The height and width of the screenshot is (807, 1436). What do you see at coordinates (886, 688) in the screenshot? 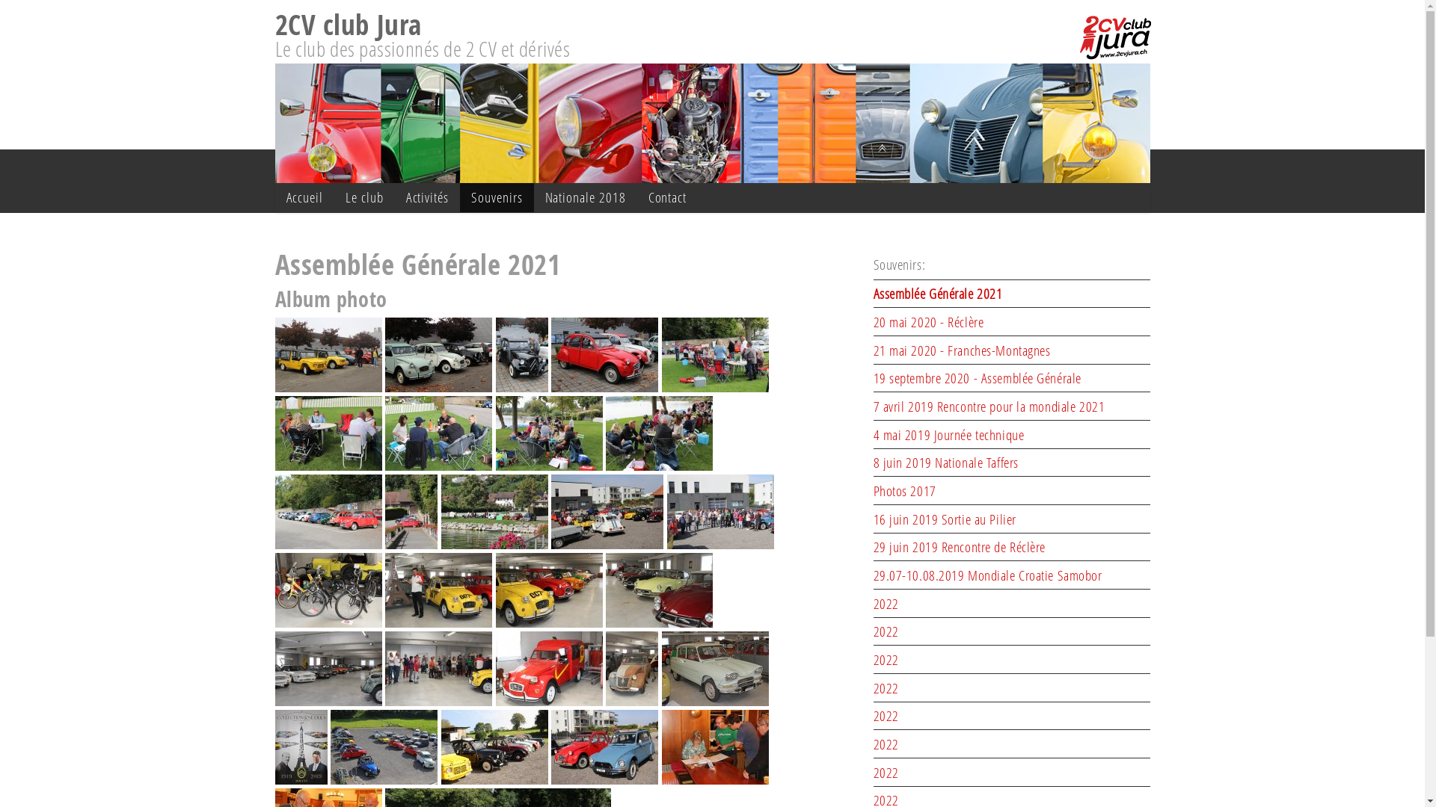
I see `2022` at bounding box center [886, 688].